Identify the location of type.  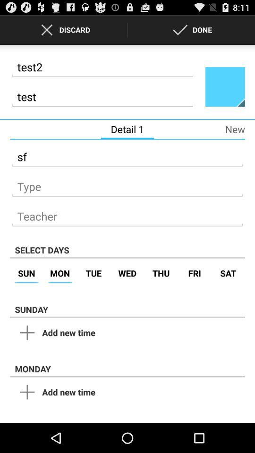
(127, 184).